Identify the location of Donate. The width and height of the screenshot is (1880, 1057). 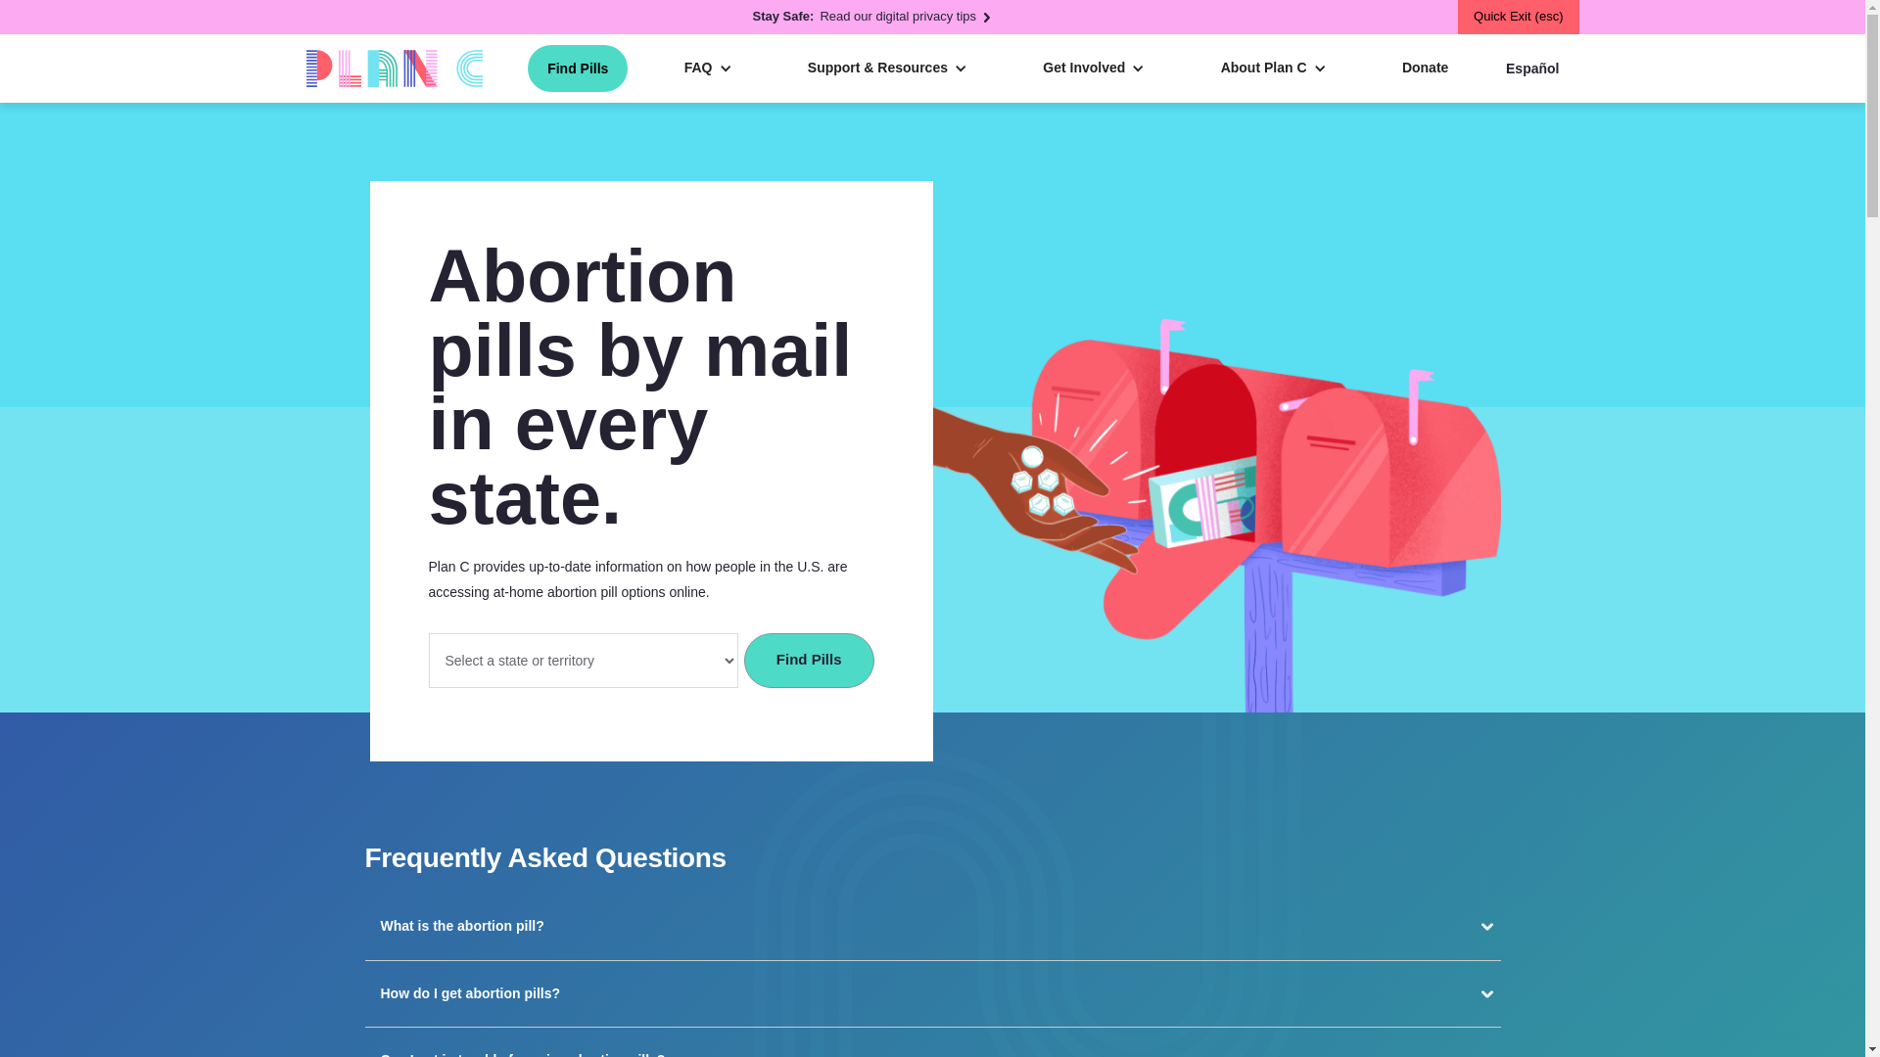
(809, 660).